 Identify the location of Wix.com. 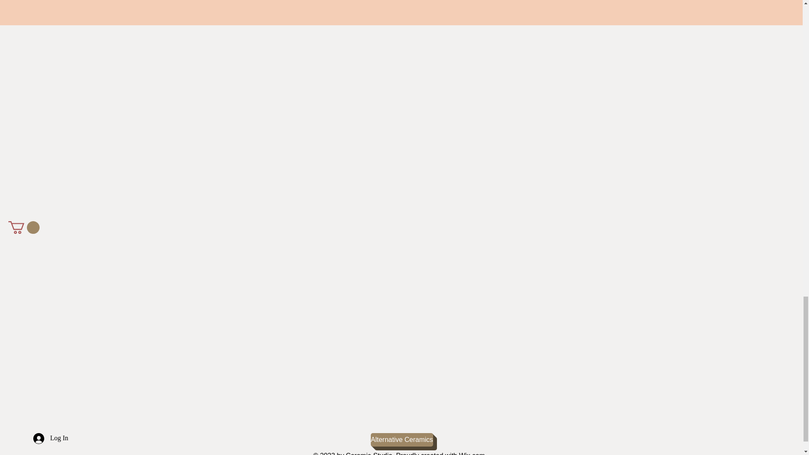
(471, 453).